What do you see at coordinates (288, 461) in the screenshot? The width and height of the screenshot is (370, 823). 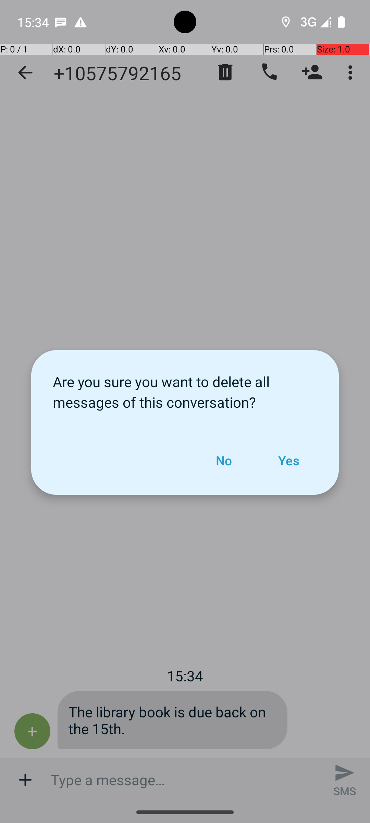 I see `Yes` at bounding box center [288, 461].